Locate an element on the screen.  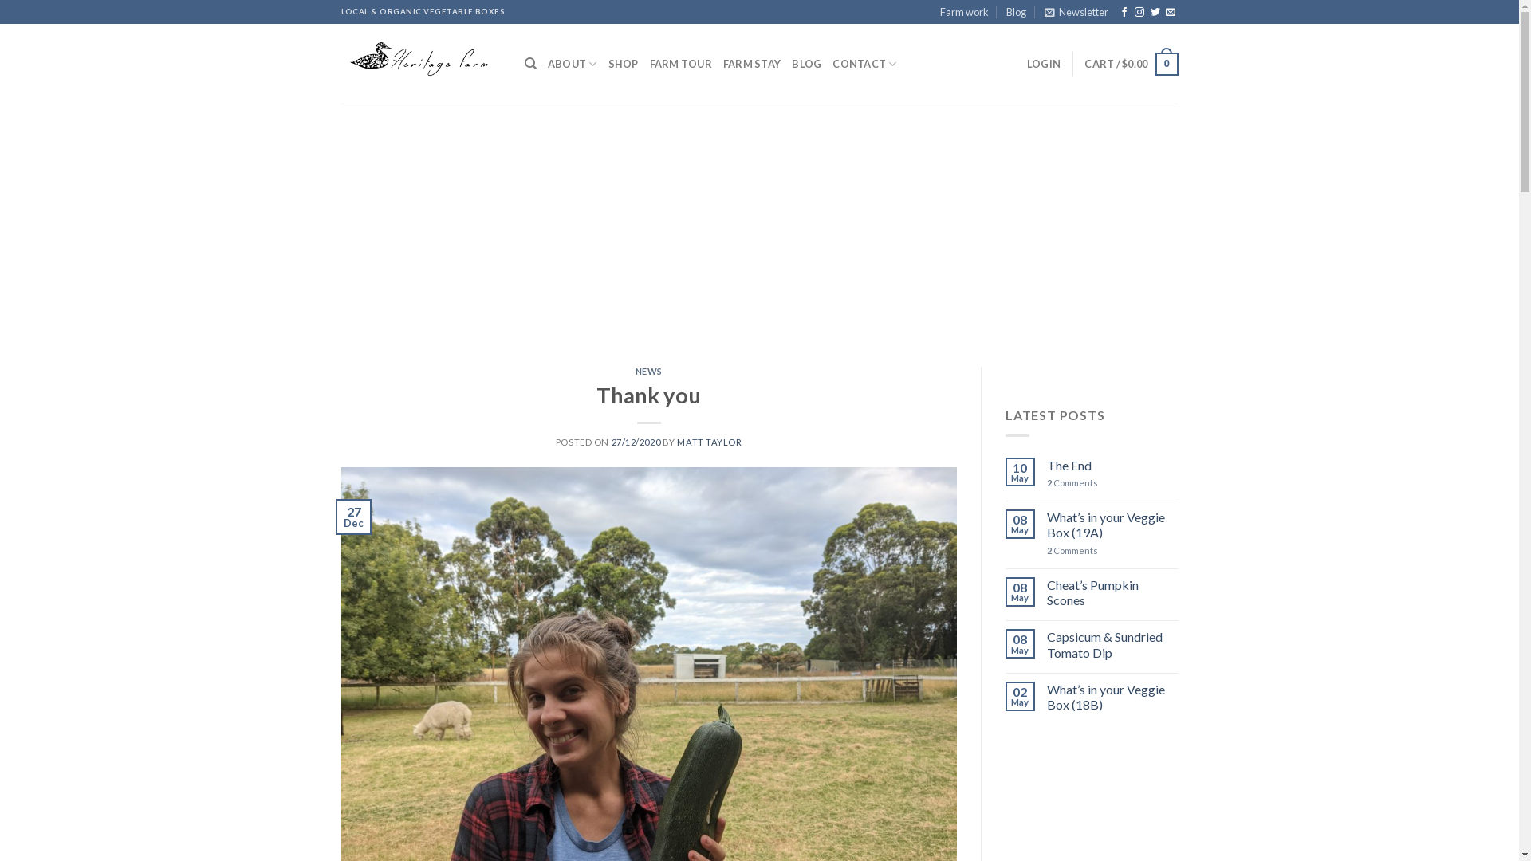
LOCAL & ORGANIC VEGETABLE BOXES is located at coordinates (423, 12).